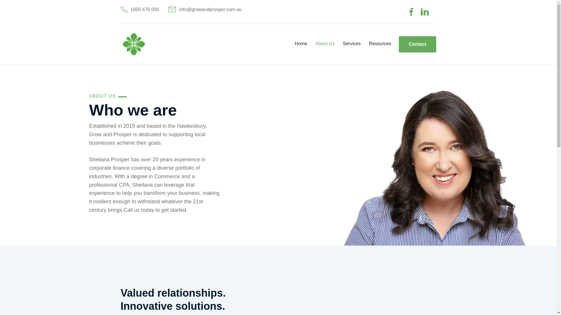 The image size is (561, 315). What do you see at coordinates (301, 44) in the screenshot?
I see `Home` at bounding box center [301, 44].